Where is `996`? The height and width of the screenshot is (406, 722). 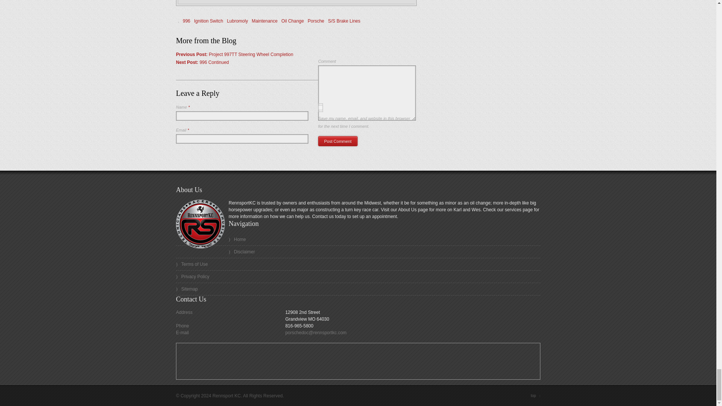 996 is located at coordinates (187, 21).